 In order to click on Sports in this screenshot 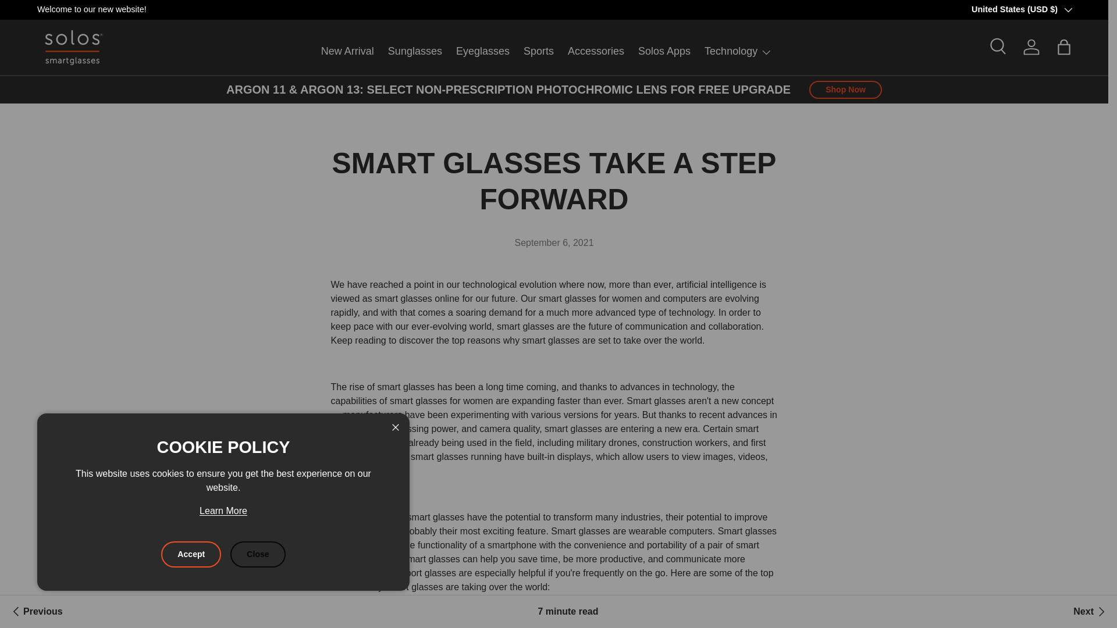, I will do `click(539, 52)`.